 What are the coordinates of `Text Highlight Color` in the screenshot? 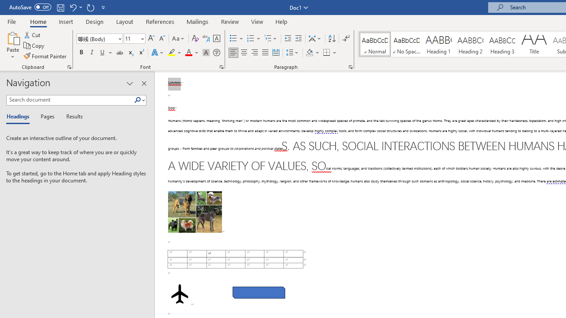 It's located at (175, 53).